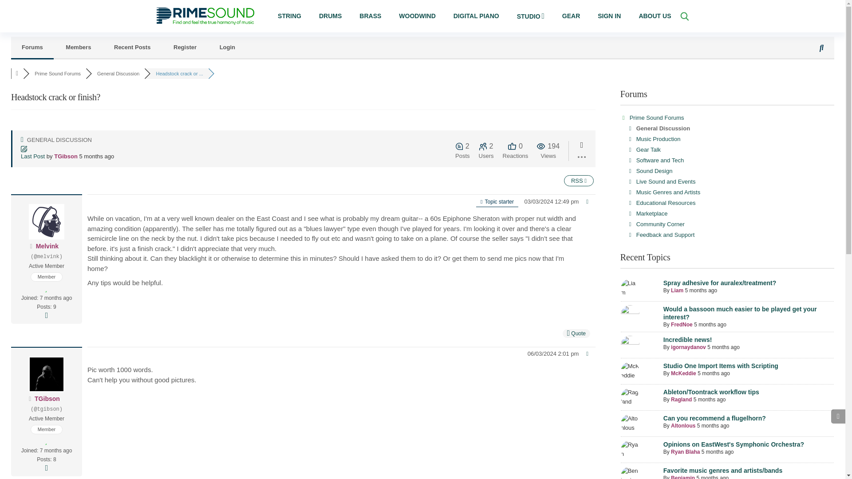 This screenshot has width=852, height=479. What do you see at coordinates (47, 399) in the screenshot?
I see `TGibson` at bounding box center [47, 399].